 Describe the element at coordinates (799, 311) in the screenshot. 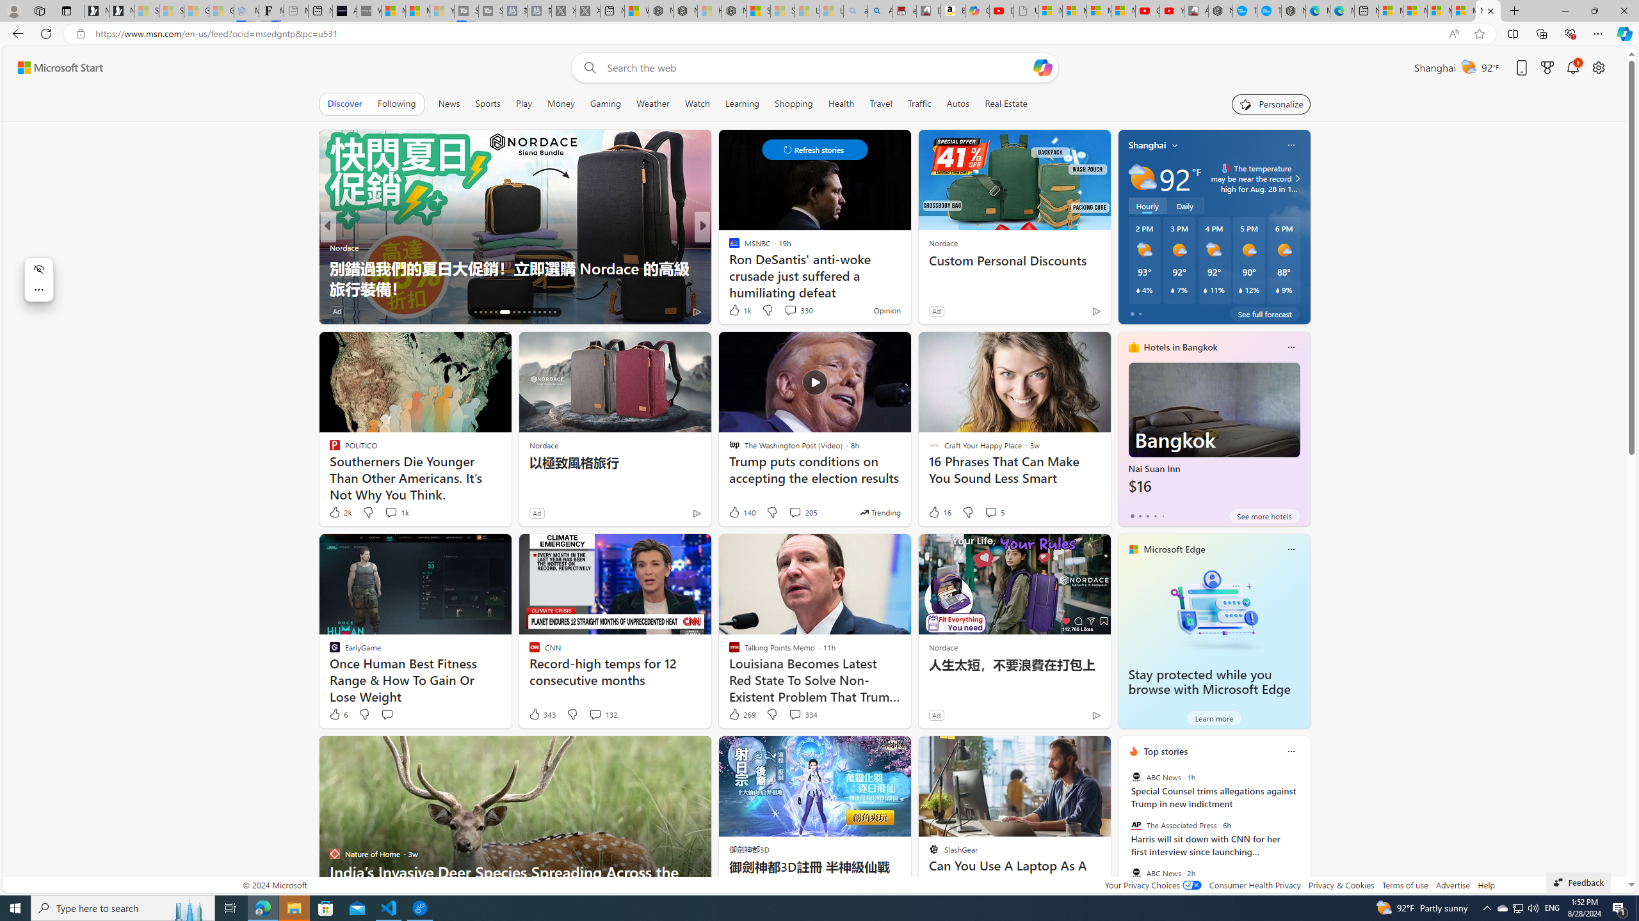

I see `View comments 266 Comment` at that location.